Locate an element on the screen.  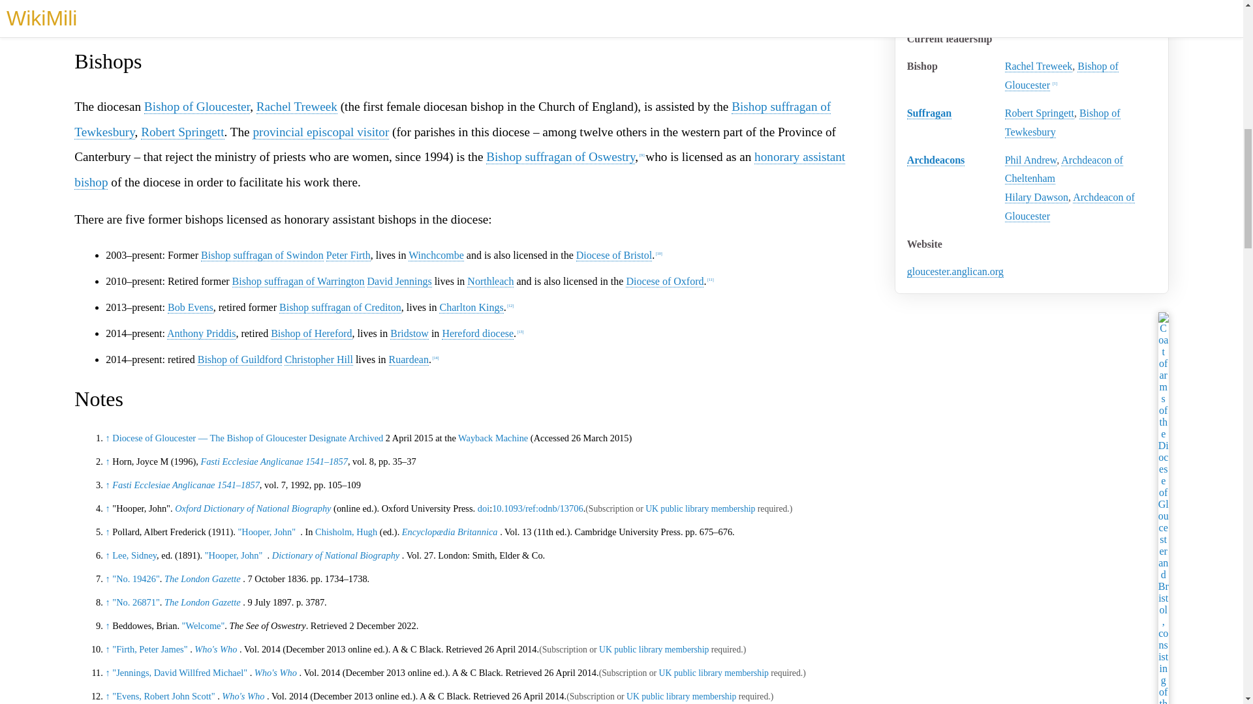
Robert Springett is located at coordinates (1039, 113).